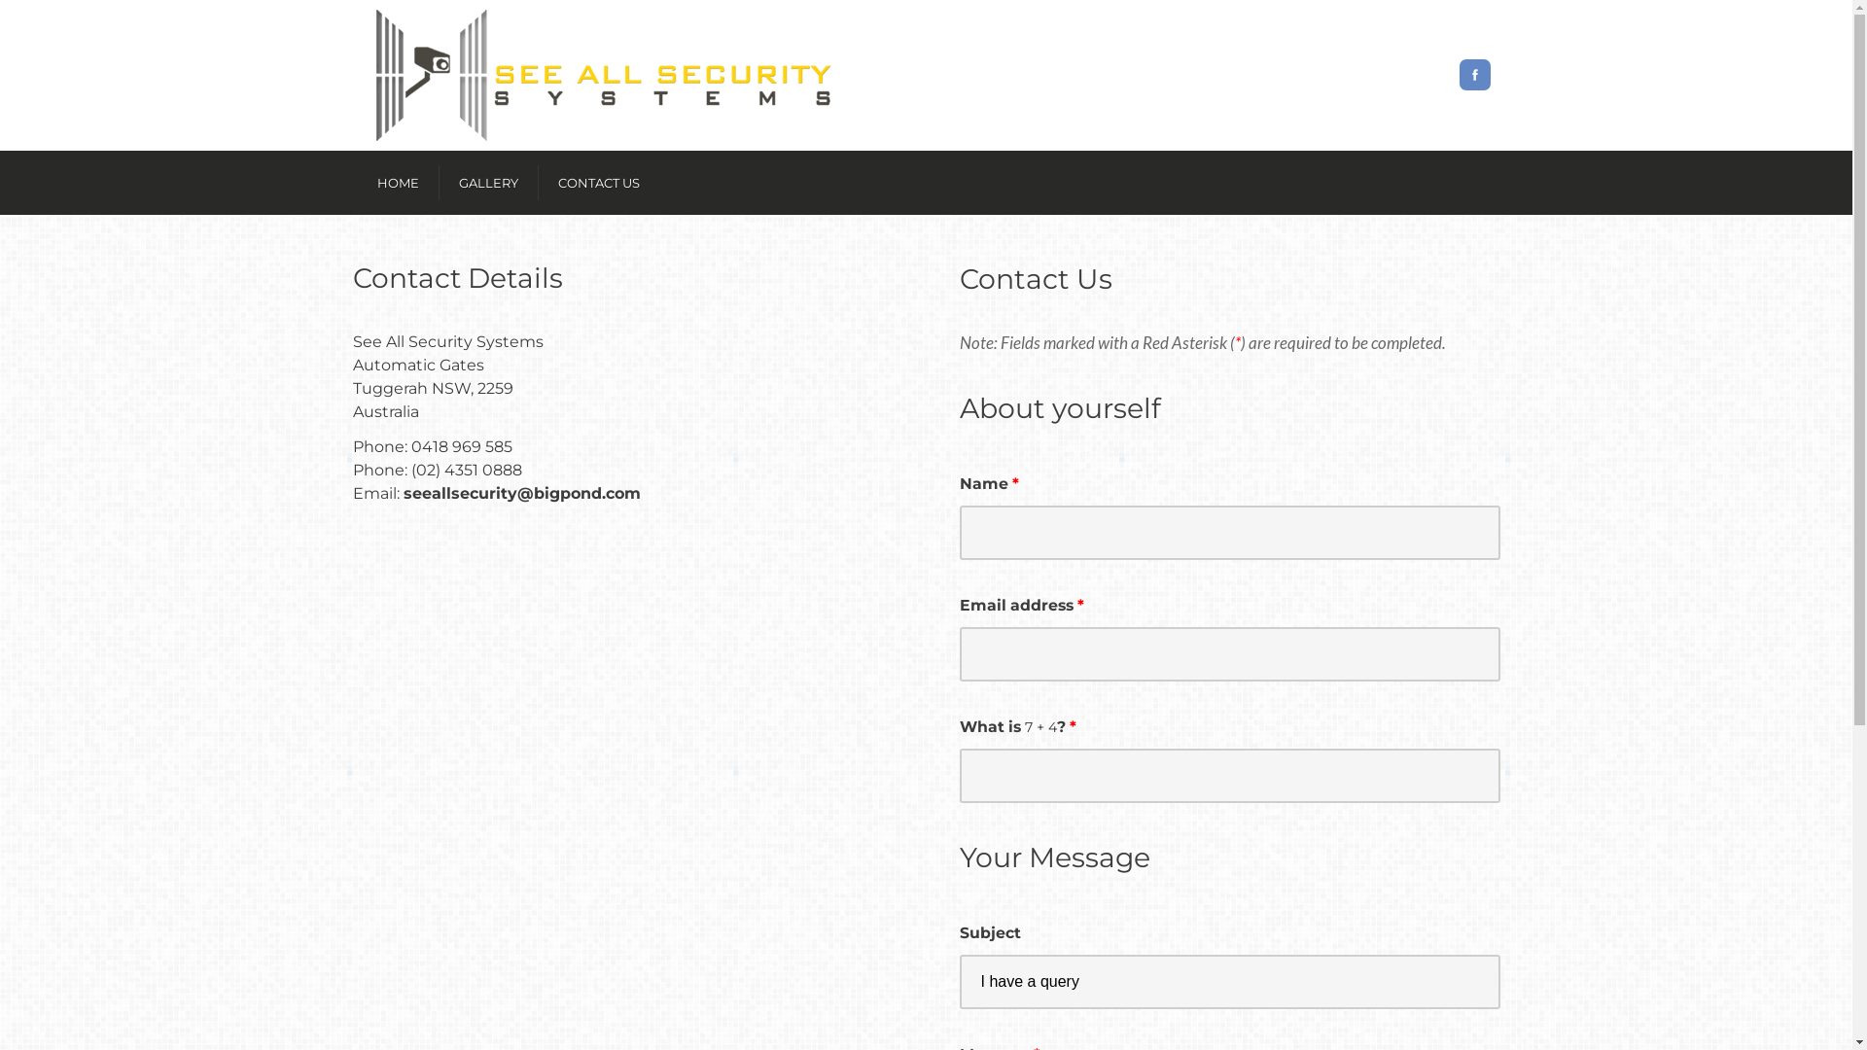 The width and height of the screenshot is (1867, 1050). I want to click on HOME, so click(399, 183).